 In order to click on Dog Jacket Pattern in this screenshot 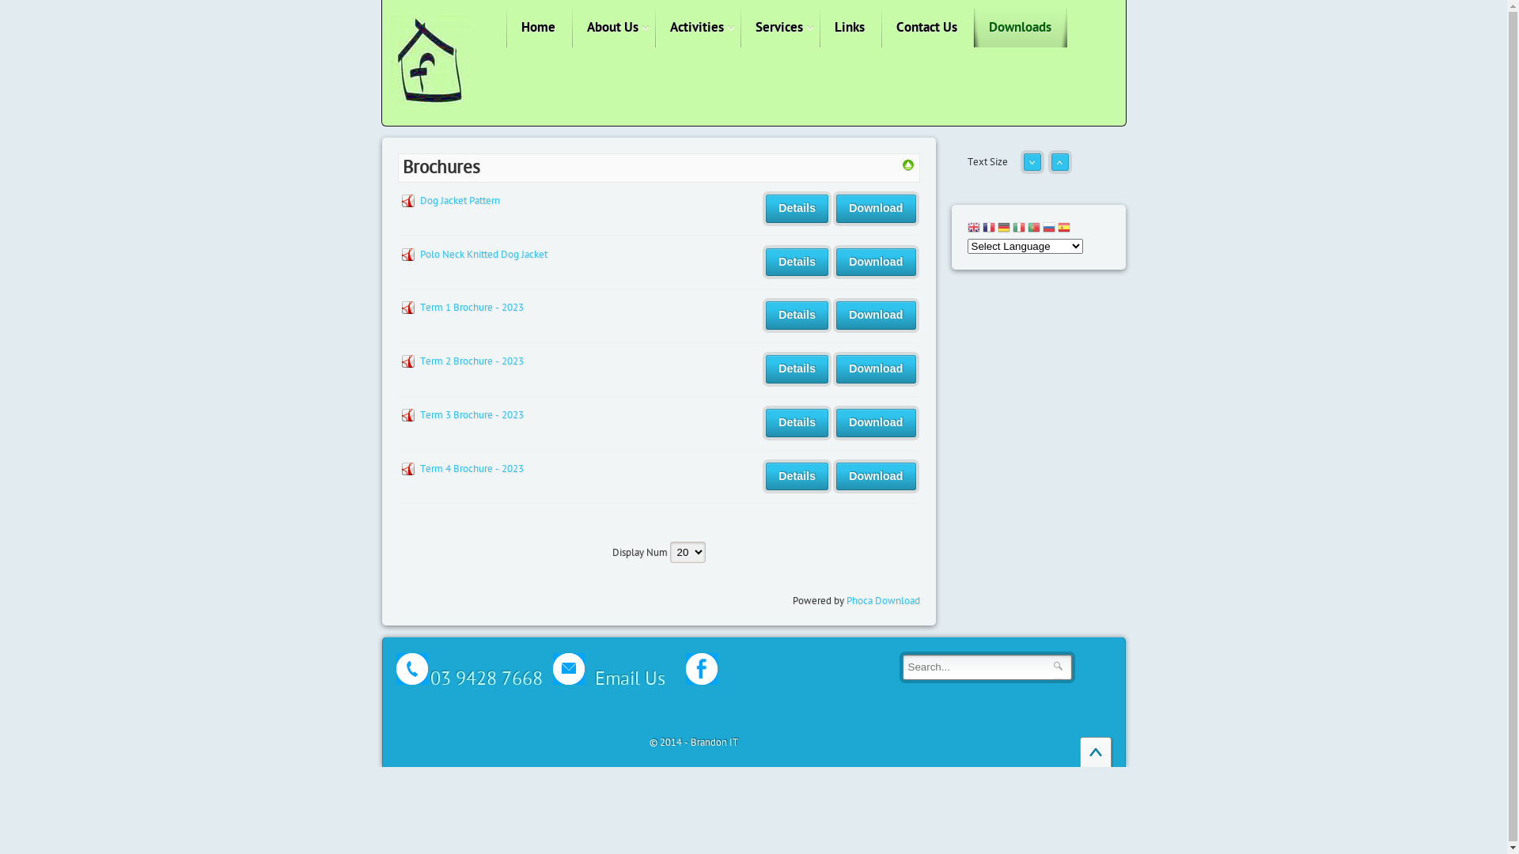, I will do `click(459, 201)`.